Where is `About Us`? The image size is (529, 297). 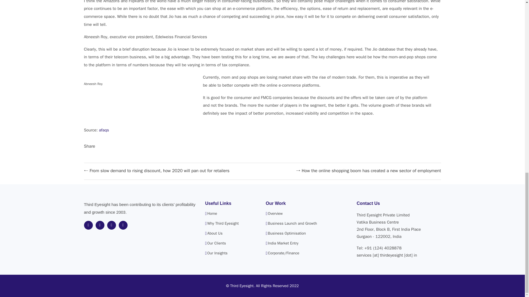
About Us is located at coordinates (215, 233).